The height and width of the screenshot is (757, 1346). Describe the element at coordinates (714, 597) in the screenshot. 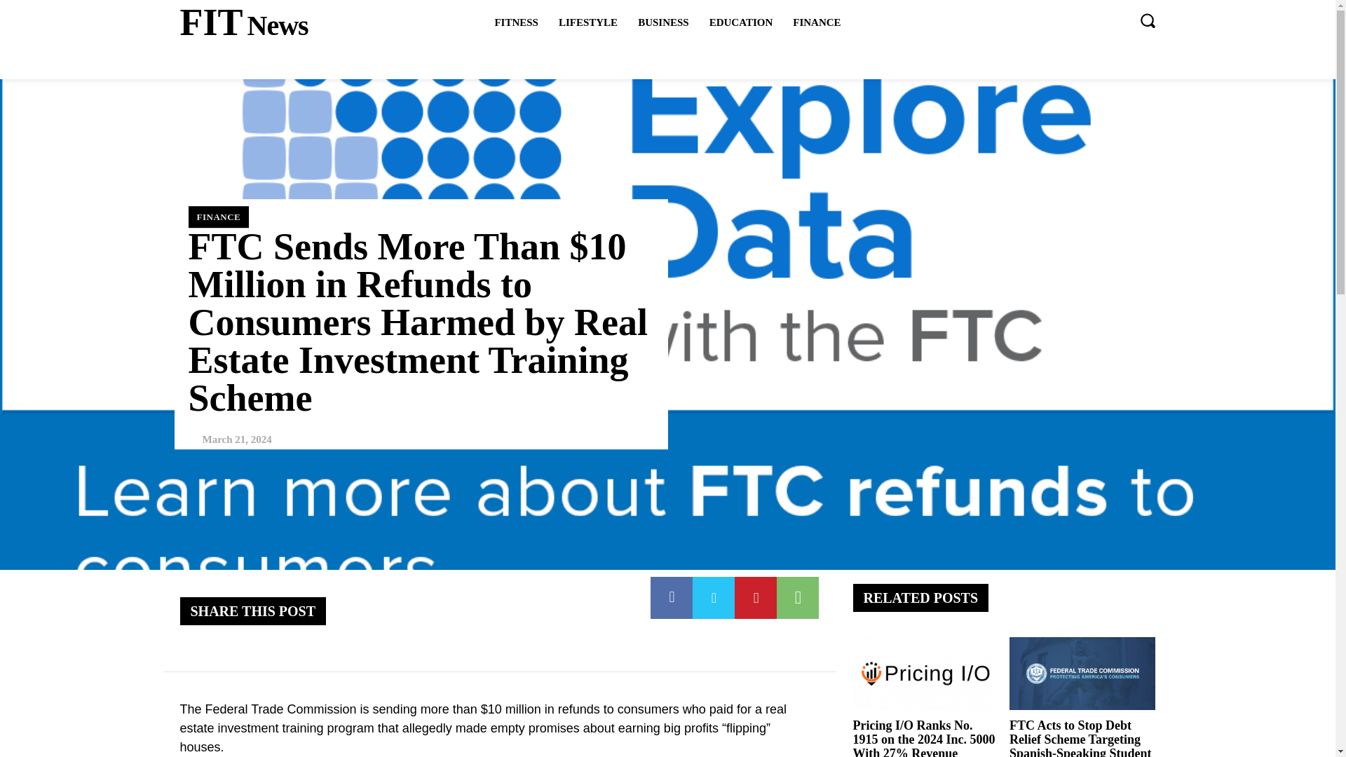

I see `FINANCE` at that location.